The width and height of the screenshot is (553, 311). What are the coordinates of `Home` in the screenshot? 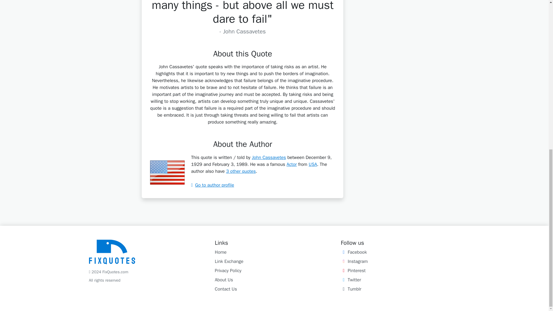 It's located at (221, 252).